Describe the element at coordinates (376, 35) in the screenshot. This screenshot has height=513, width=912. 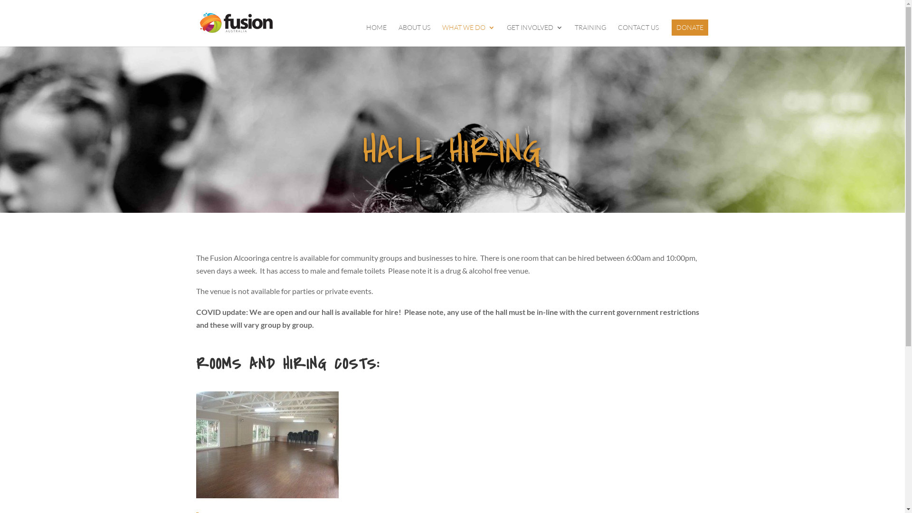
I see `HOME` at that location.